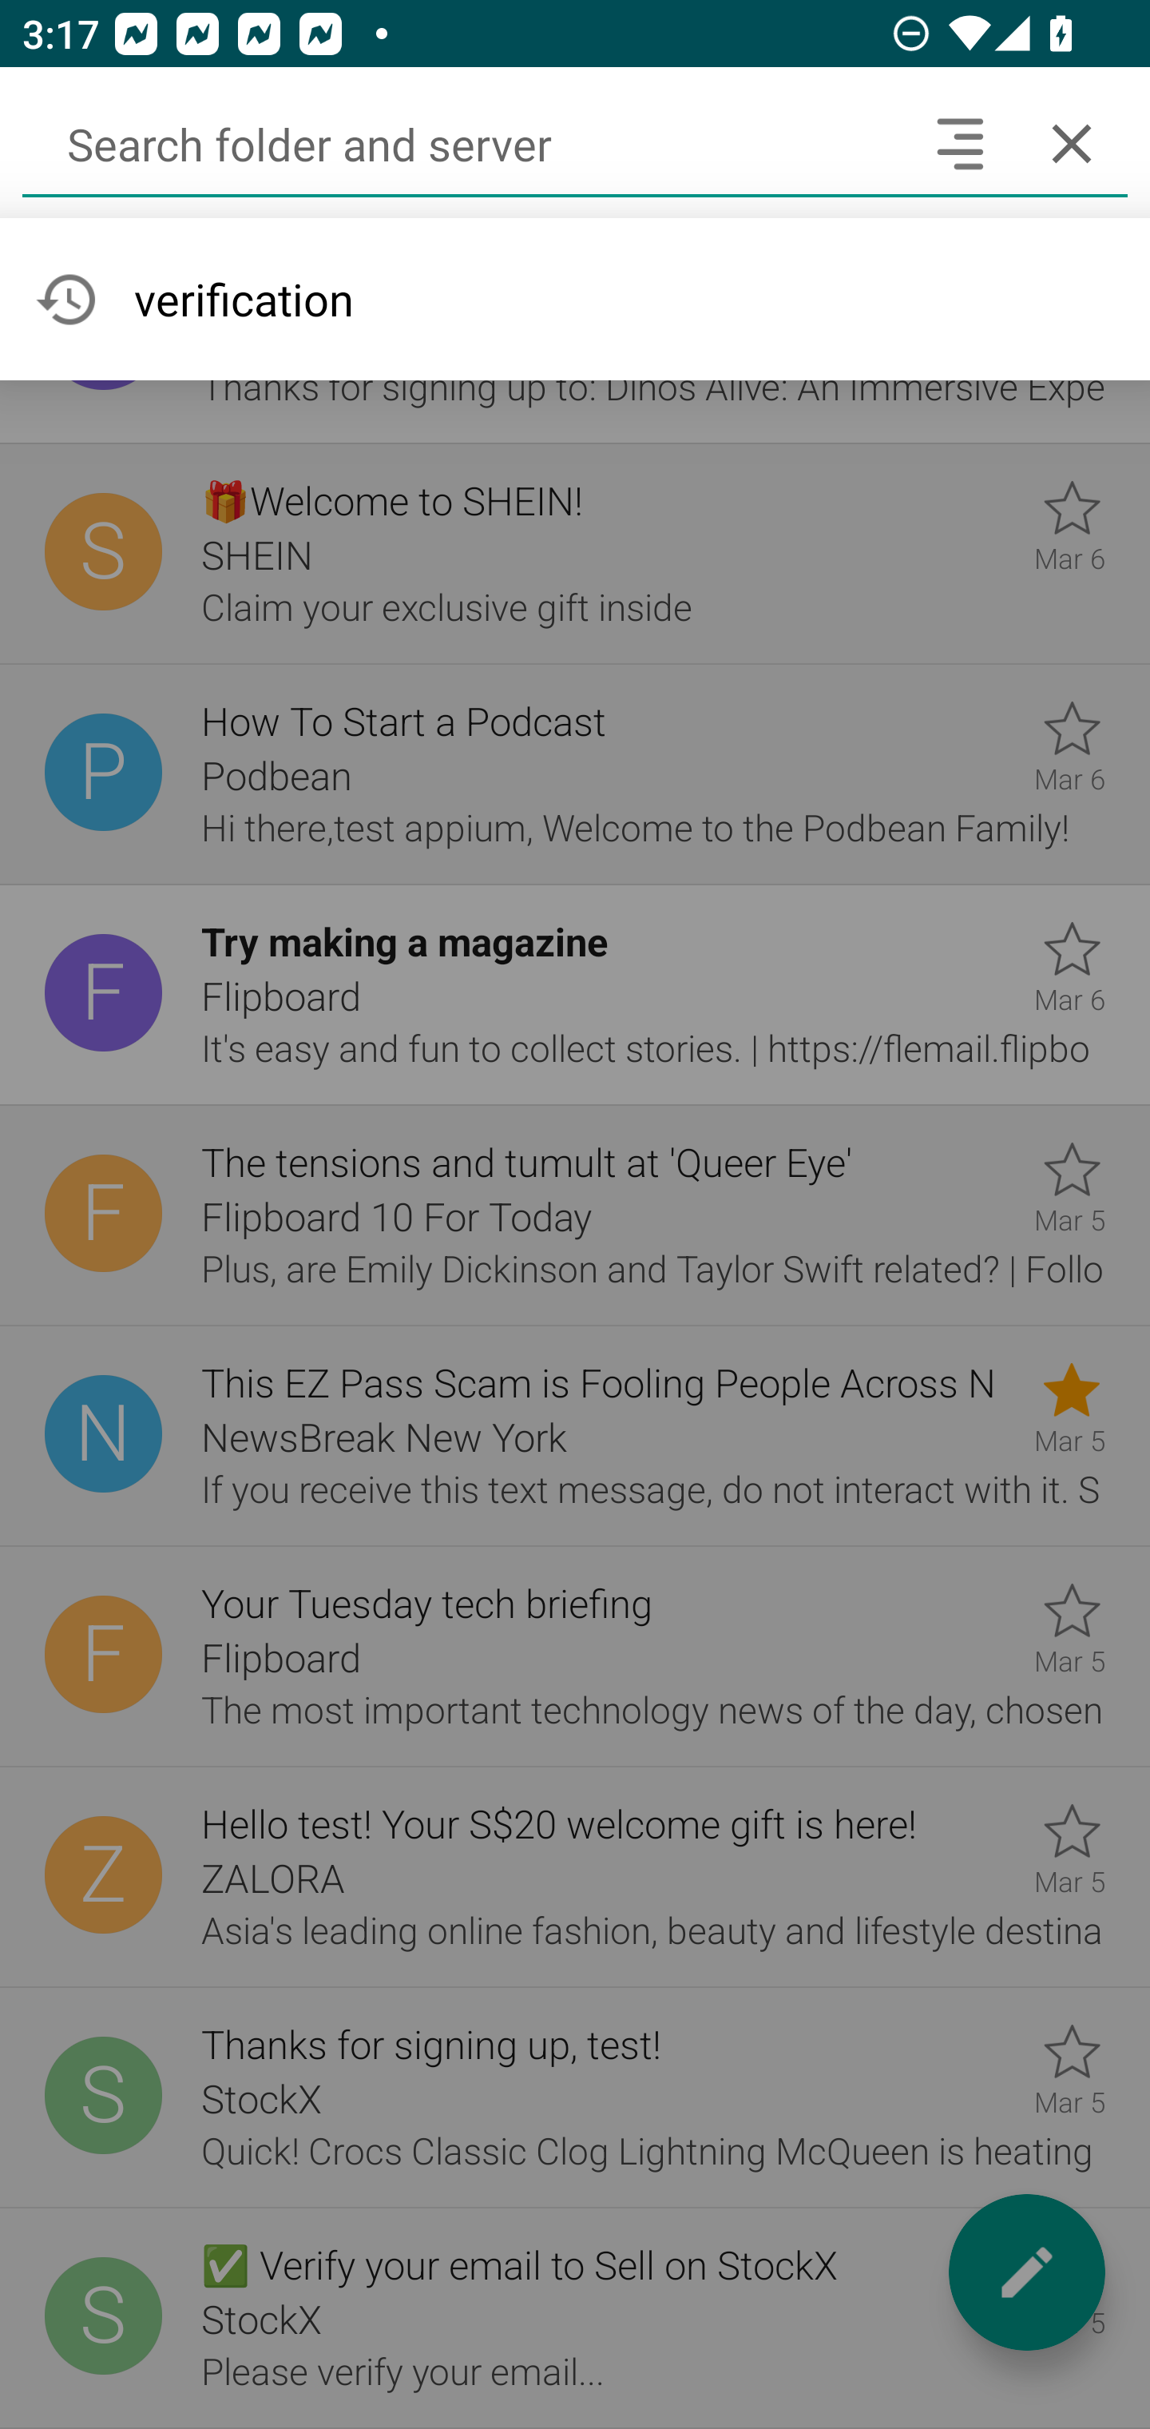 This screenshot has height=2429, width=1150. Describe the element at coordinates (462, 143) in the screenshot. I see `   Search folder and server` at that location.